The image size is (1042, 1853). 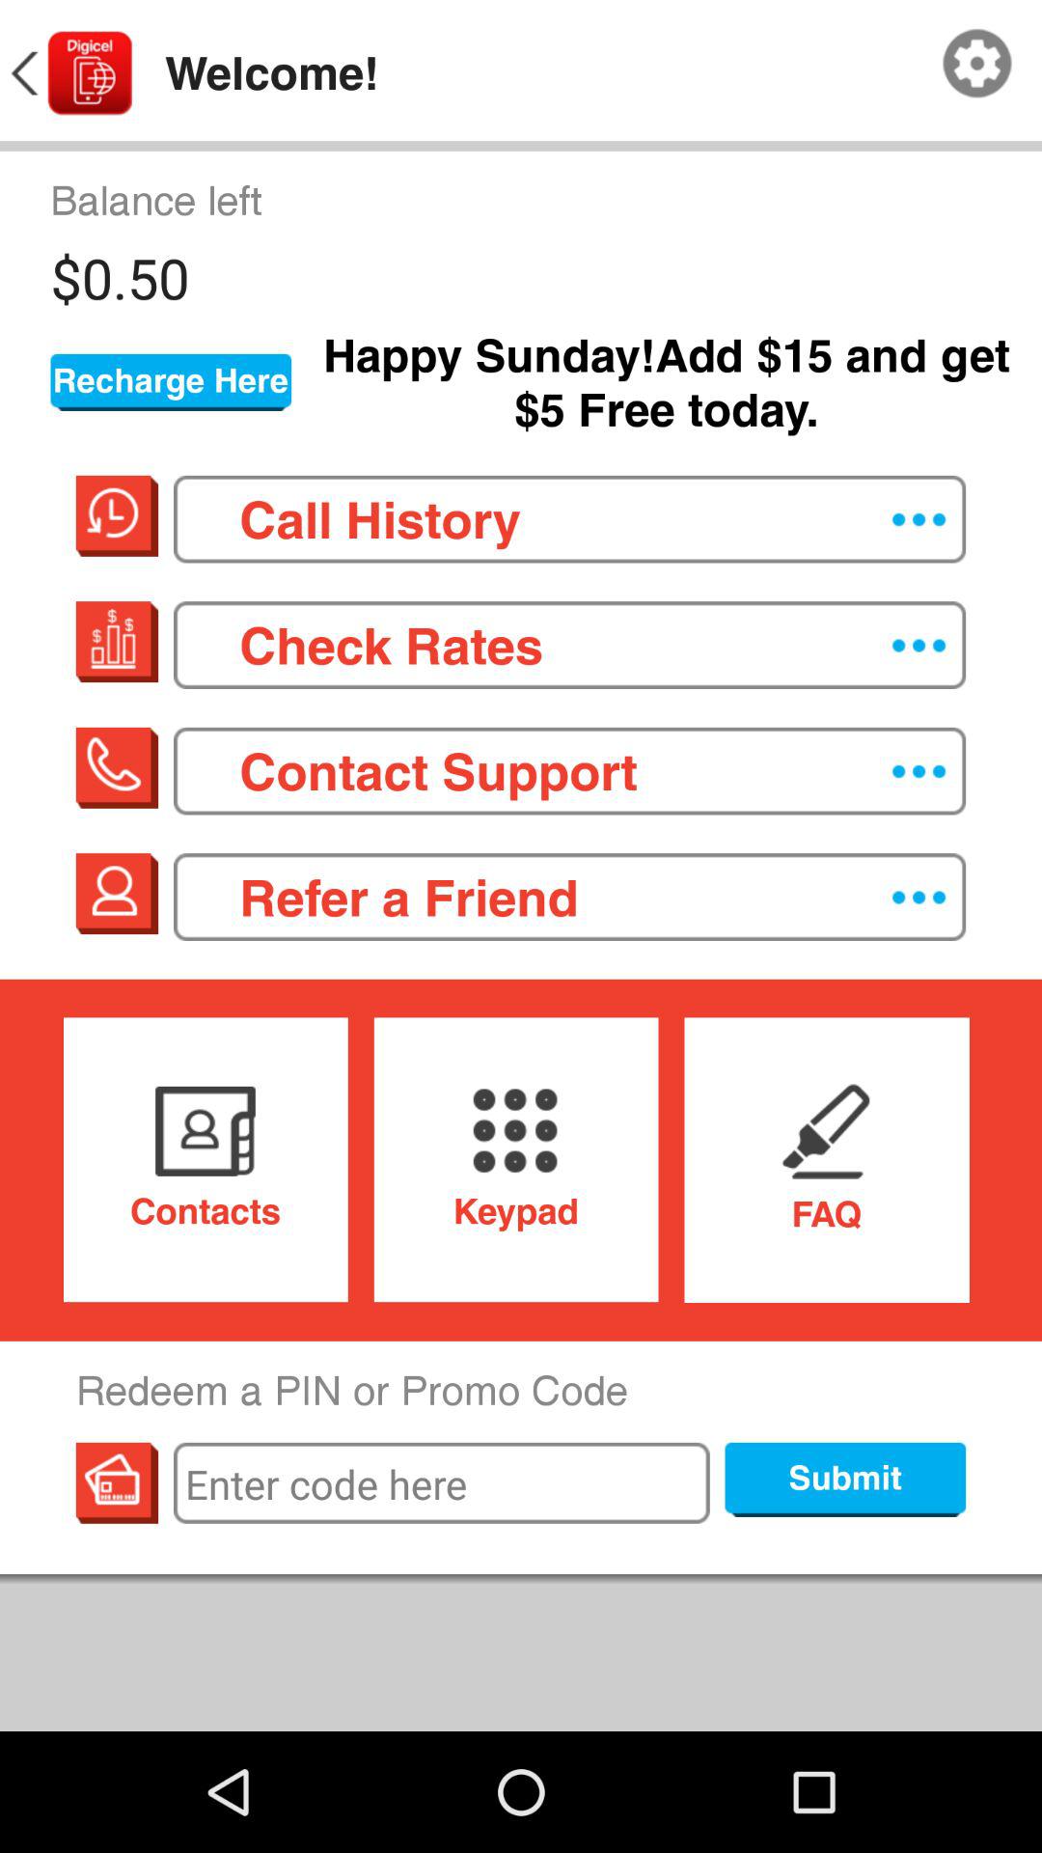 What do you see at coordinates (569, 770) in the screenshot?
I see `select icon below check rates icon` at bounding box center [569, 770].